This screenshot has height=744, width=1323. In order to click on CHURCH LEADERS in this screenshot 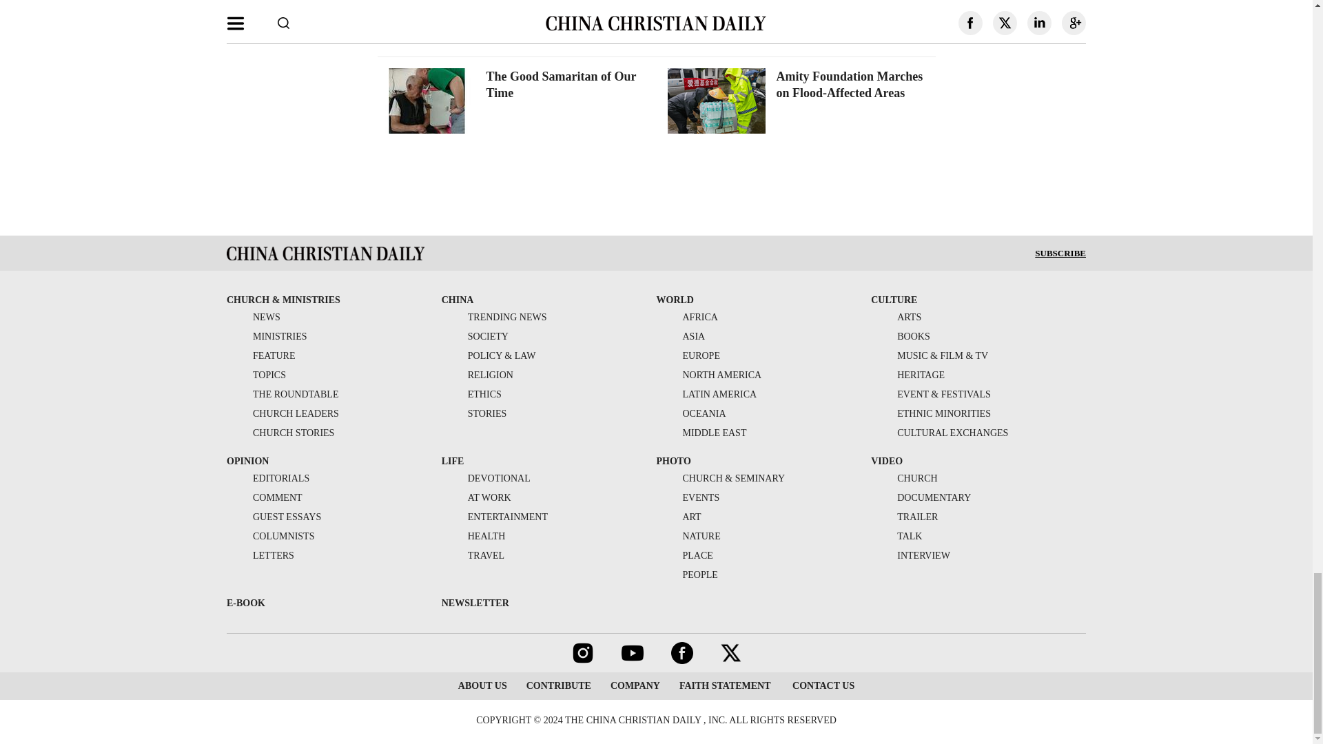, I will do `click(283, 413)`.